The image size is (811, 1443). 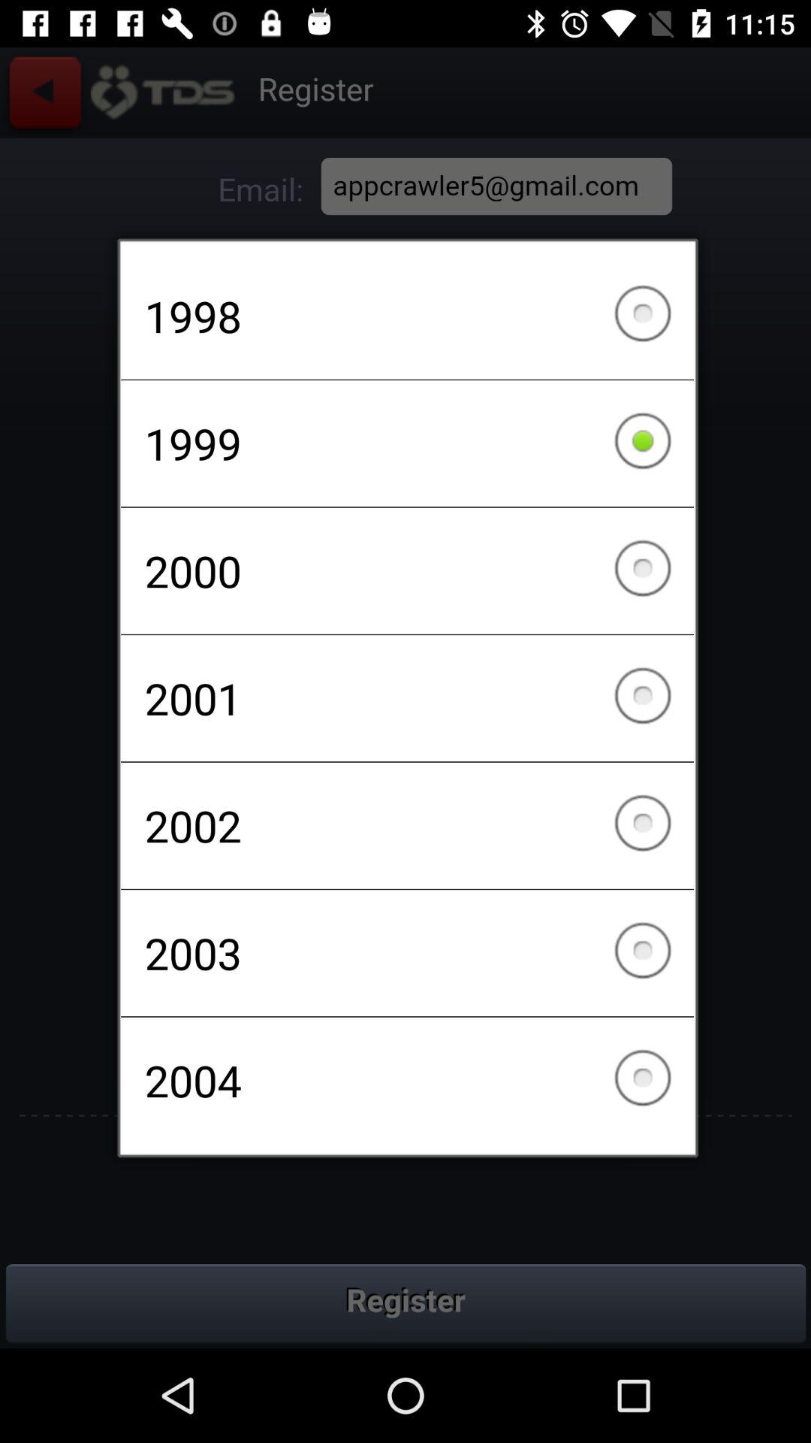 What do you see at coordinates (407, 698) in the screenshot?
I see `tap the checkbox below the 2000 checkbox` at bounding box center [407, 698].